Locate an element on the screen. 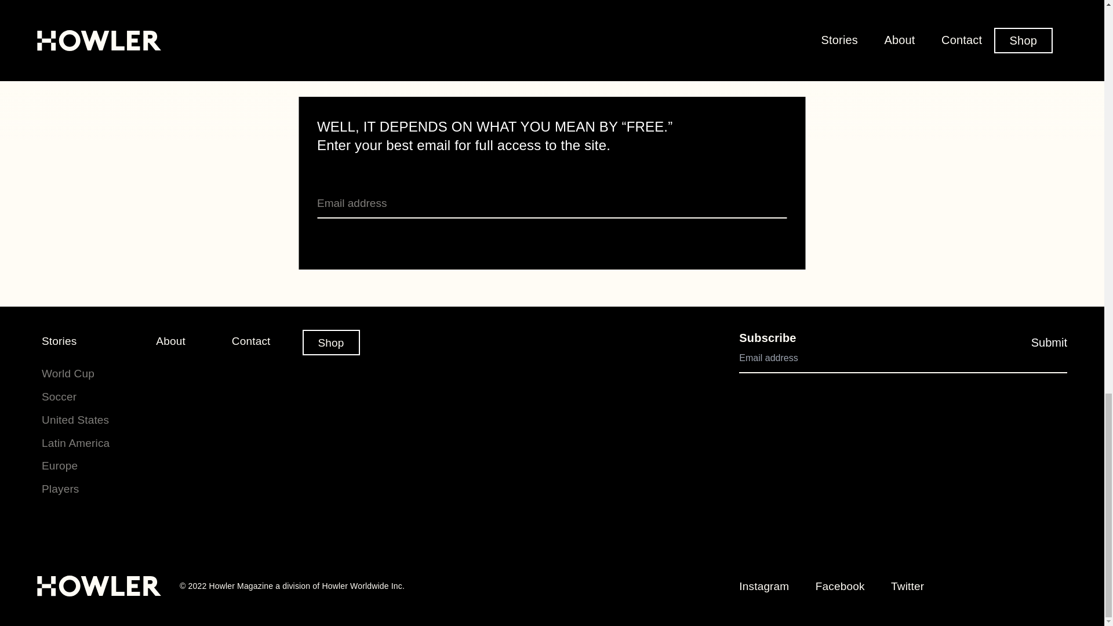 Image resolution: width=1113 pixels, height=626 pixels. Latin America is located at coordinates (75, 443).